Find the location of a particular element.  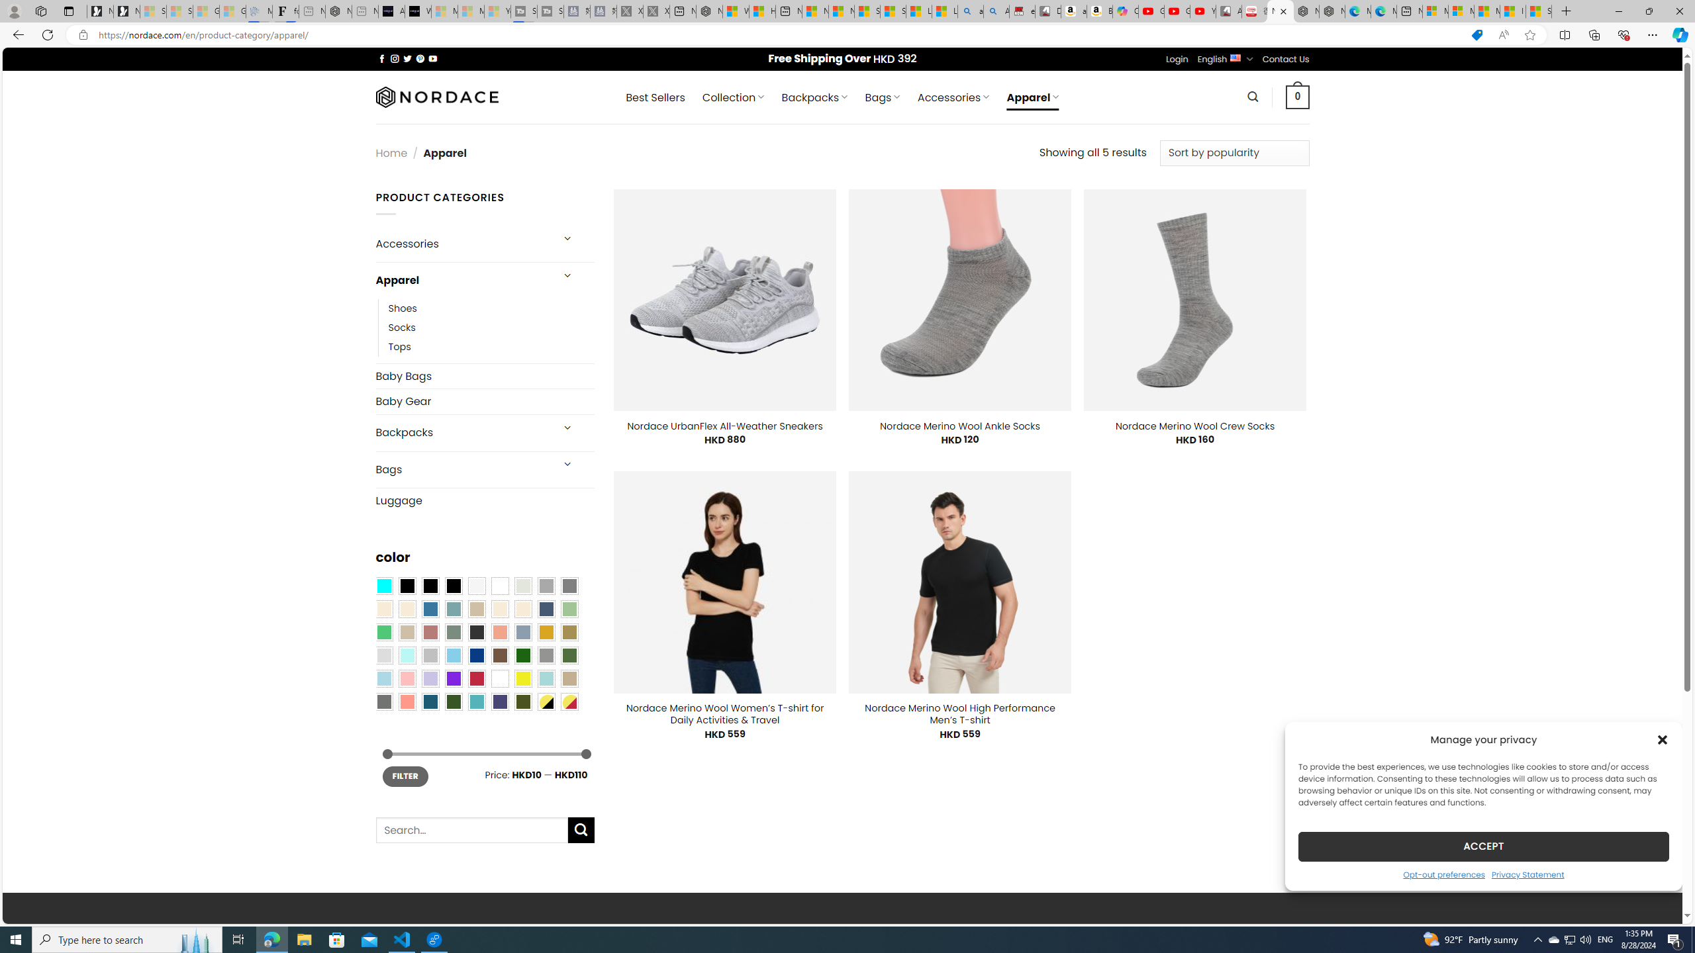

Brownie is located at coordinates (476, 609).